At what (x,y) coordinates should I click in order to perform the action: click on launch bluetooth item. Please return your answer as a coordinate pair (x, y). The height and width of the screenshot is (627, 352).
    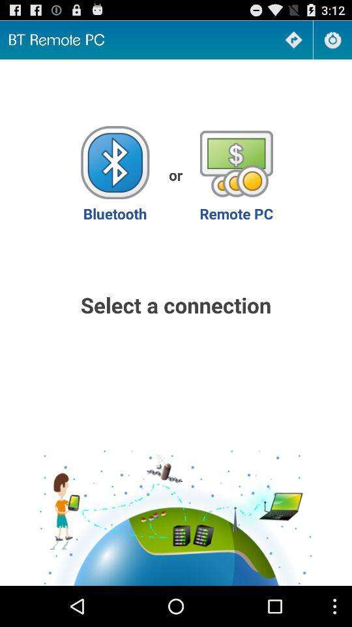
    Looking at the image, I should click on (115, 175).